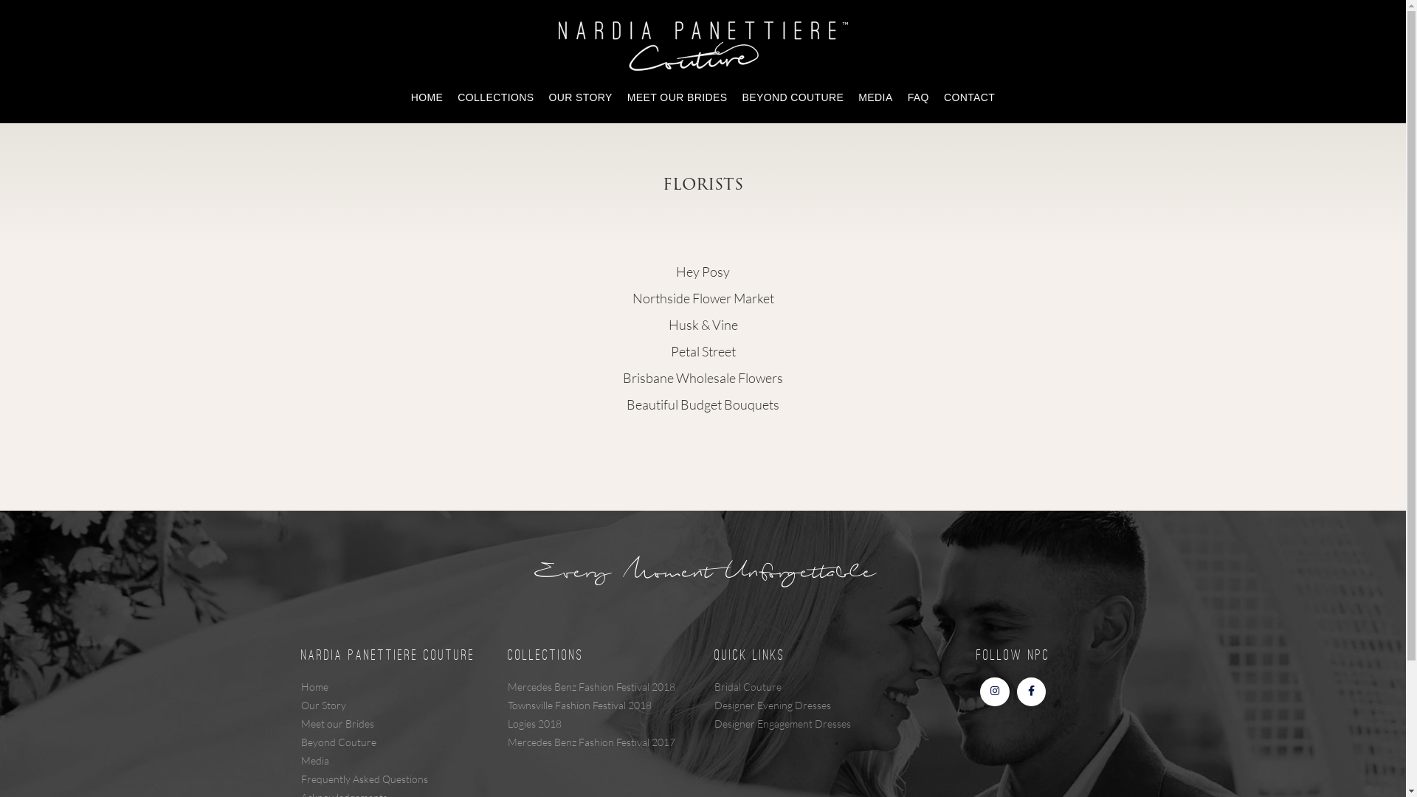 The image size is (1417, 797). Describe the element at coordinates (782, 704) in the screenshot. I see `Designer Evening Dresses` at that location.